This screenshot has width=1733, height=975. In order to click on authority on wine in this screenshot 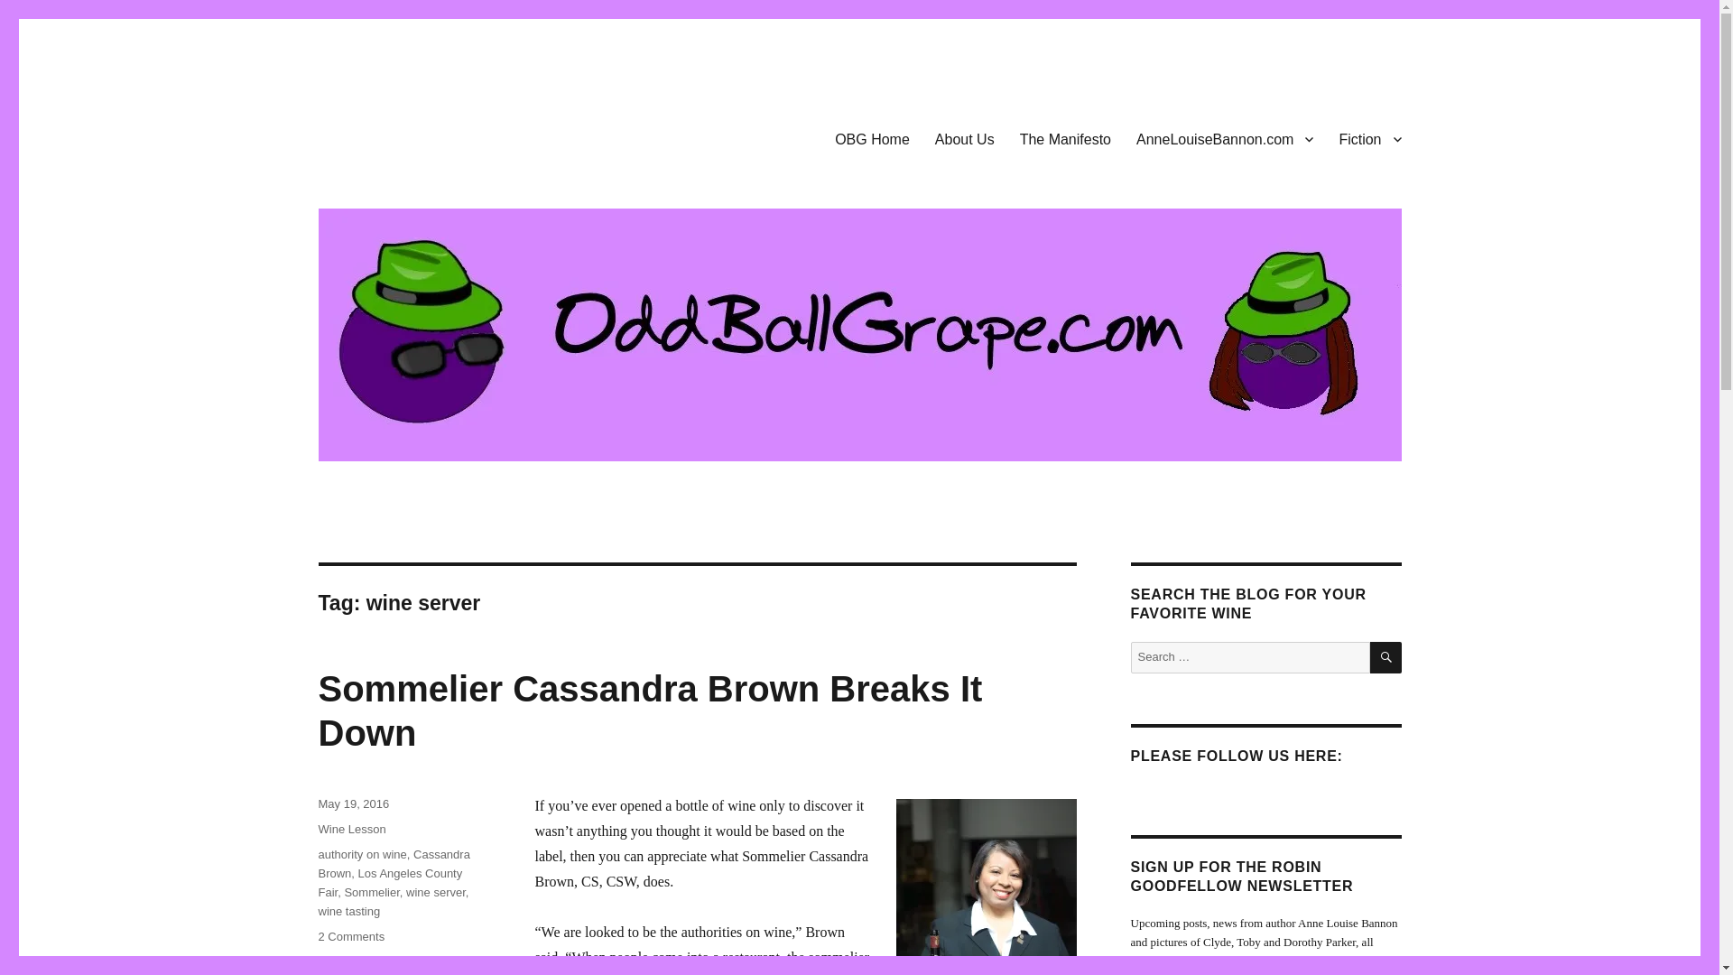, I will do `click(361, 854)`.